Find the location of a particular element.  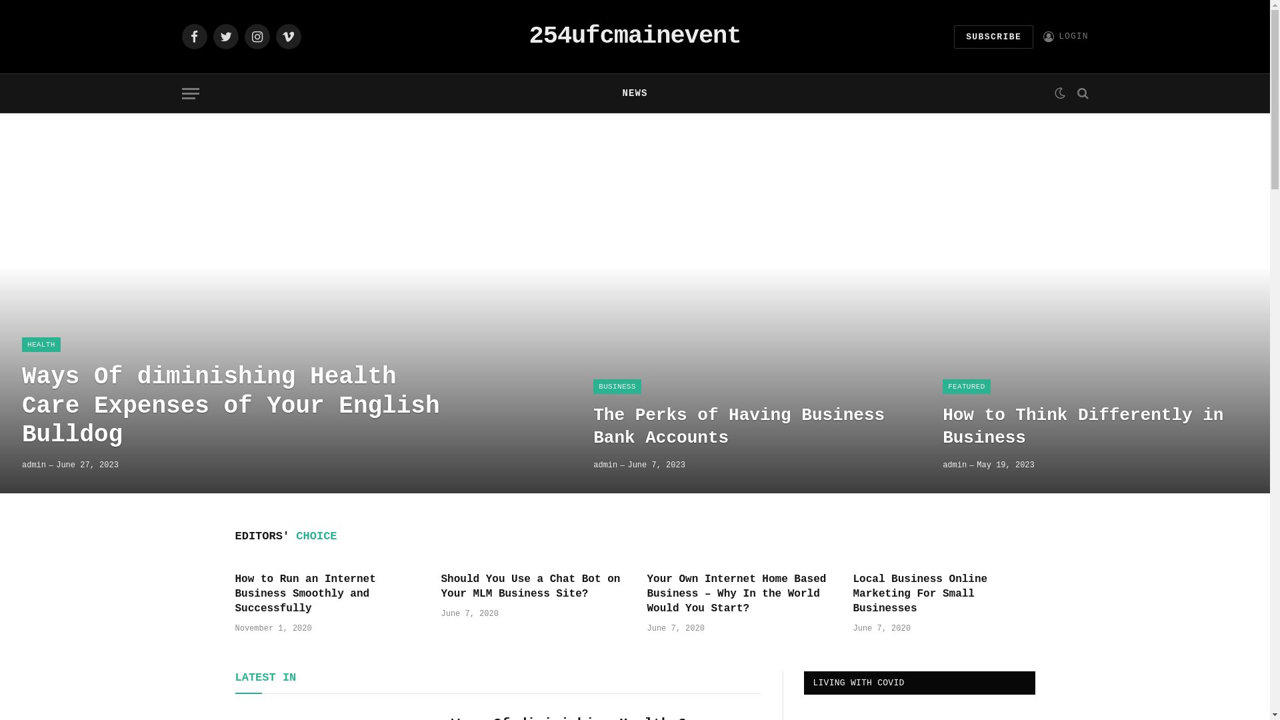

FEATURED is located at coordinates (967, 387).